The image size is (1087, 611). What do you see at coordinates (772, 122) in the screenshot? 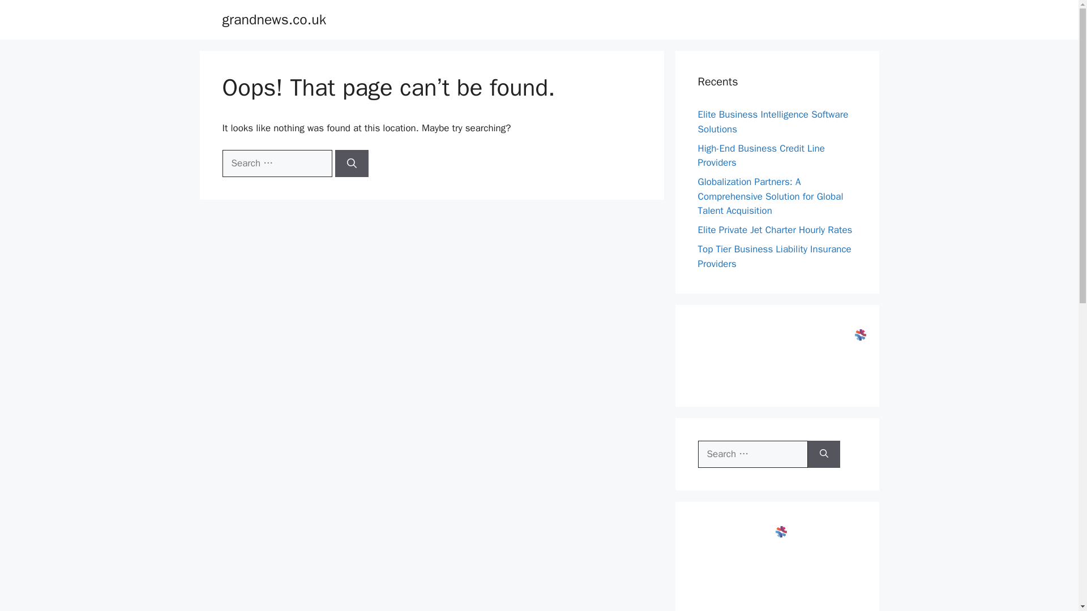
I see `Elite Business Intelligence Software Solutions` at bounding box center [772, 122].